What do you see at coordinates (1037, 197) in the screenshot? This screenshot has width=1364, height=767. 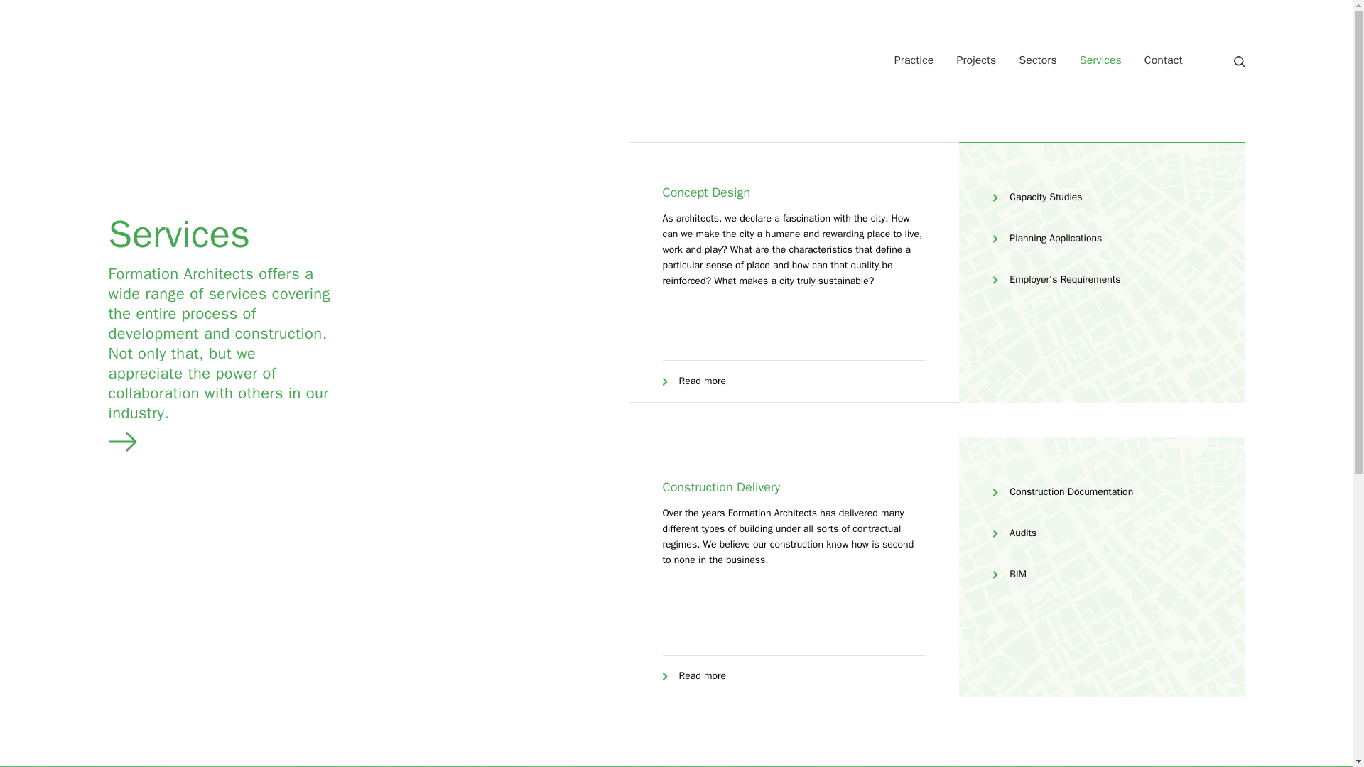 I see `Capacity Studies` at bounding box center [1037, 197].